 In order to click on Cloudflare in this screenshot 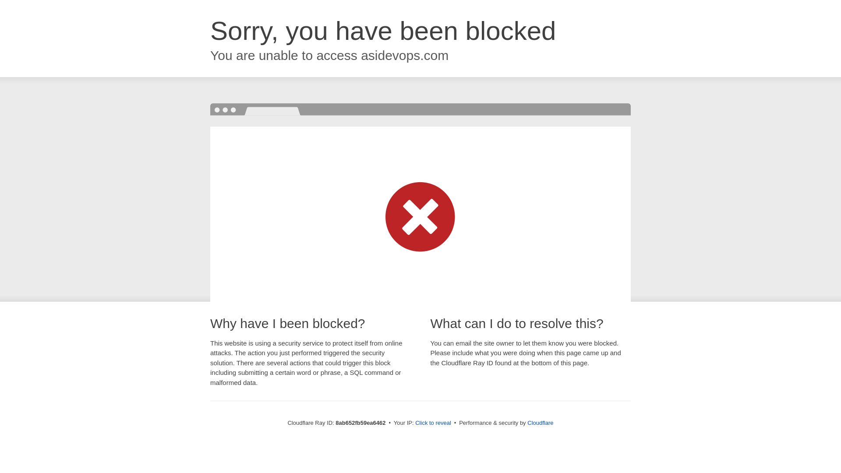, I will do `click(540, 423)`.